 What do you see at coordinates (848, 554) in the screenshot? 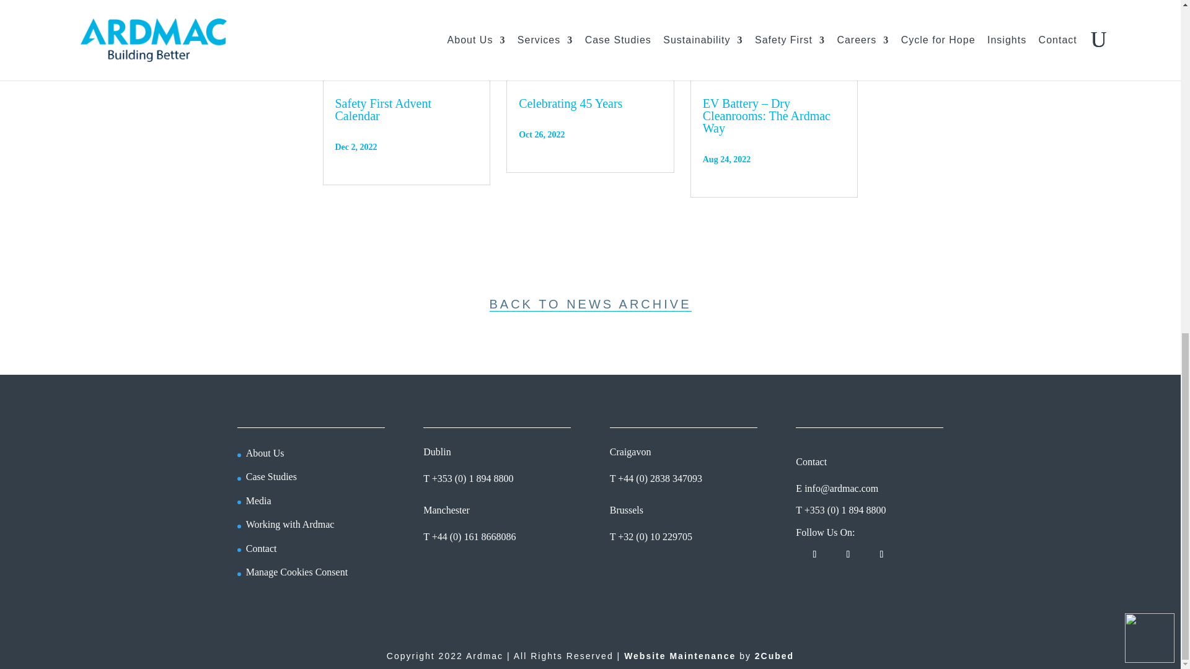
I see `Follow on Twitter` at bounding box center [848, 554].